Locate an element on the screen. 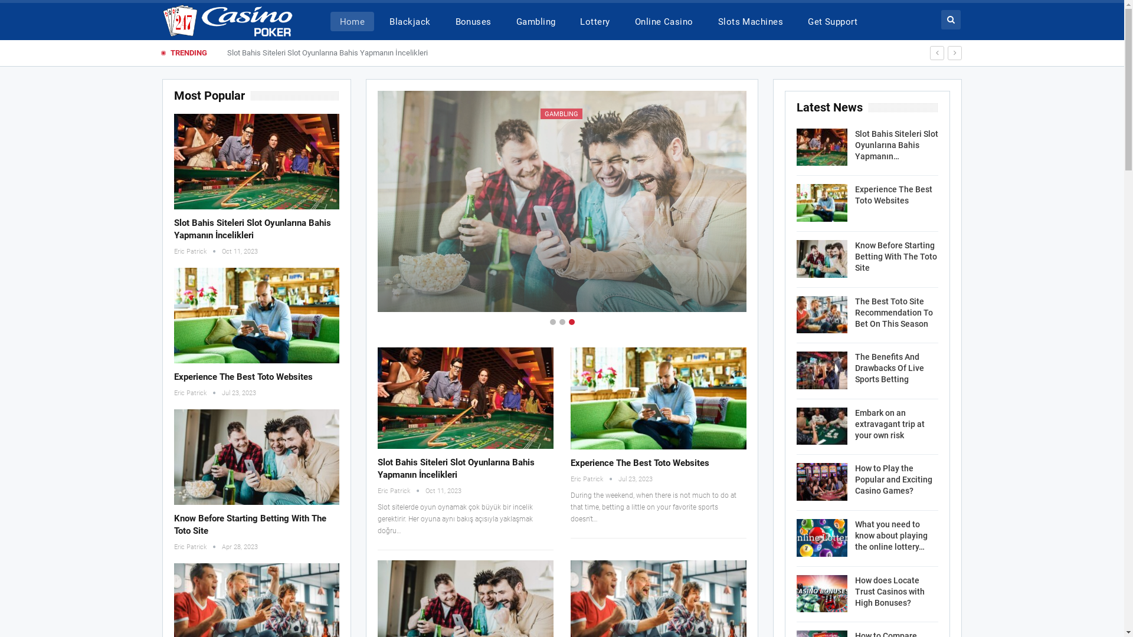  The Best Toto Site Recommendation To Bet On This Season is located at coordinates (894, 313).